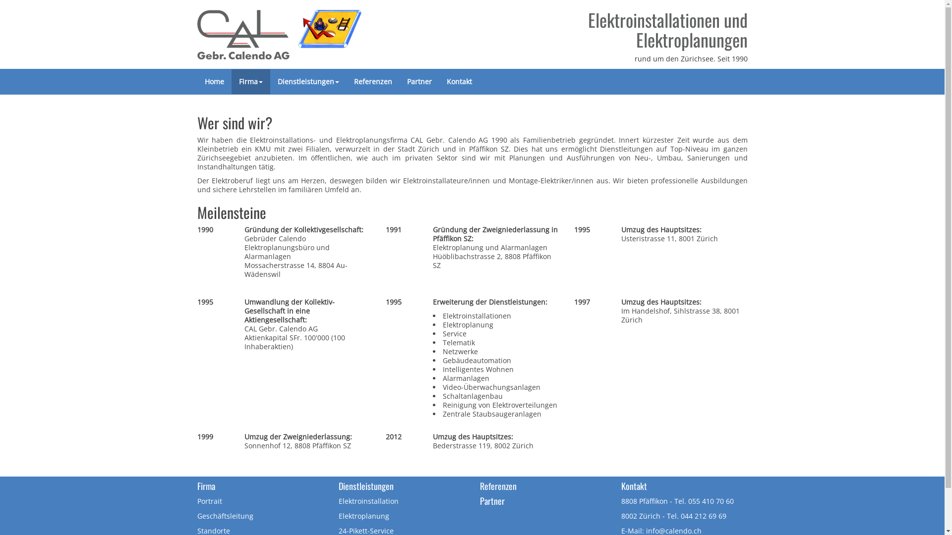 This screenshot has width=952, height=535. What do you see at coordinates (363, 516) in the screenshot?
I see `Elektroplanung` at bounding box center [363, 516].